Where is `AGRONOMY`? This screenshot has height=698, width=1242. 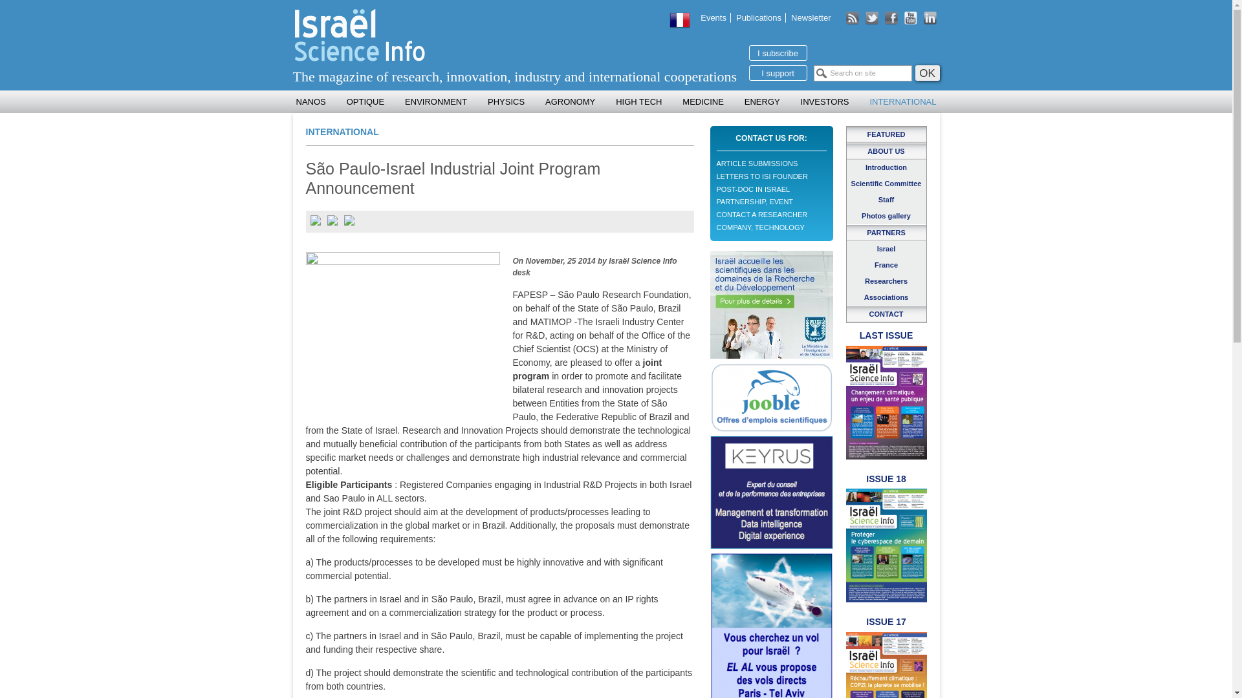 AGRONOMY is located at coordinates (570, 101).